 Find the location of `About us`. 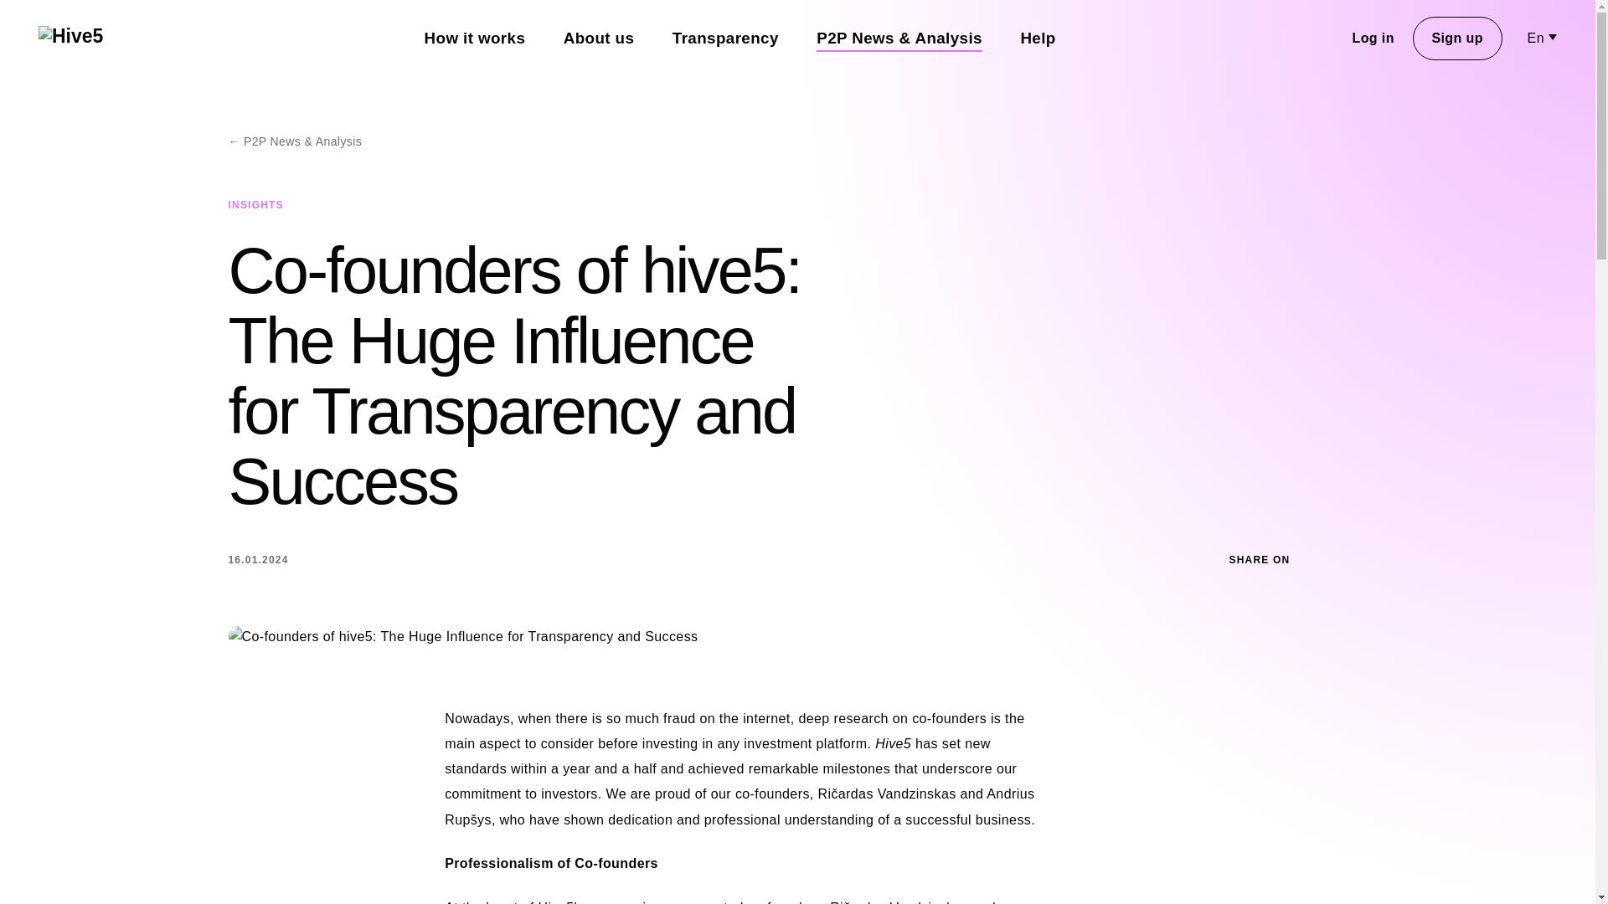

About us is located at coordinates (598, 39).